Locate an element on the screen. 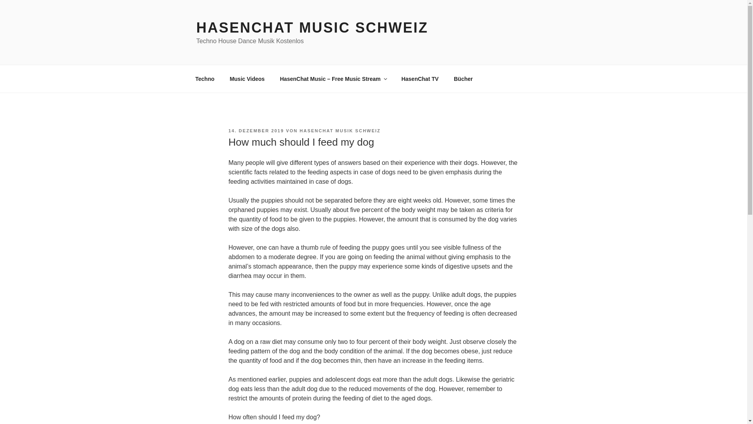  Music Videos is located at coordinates (247, 79).